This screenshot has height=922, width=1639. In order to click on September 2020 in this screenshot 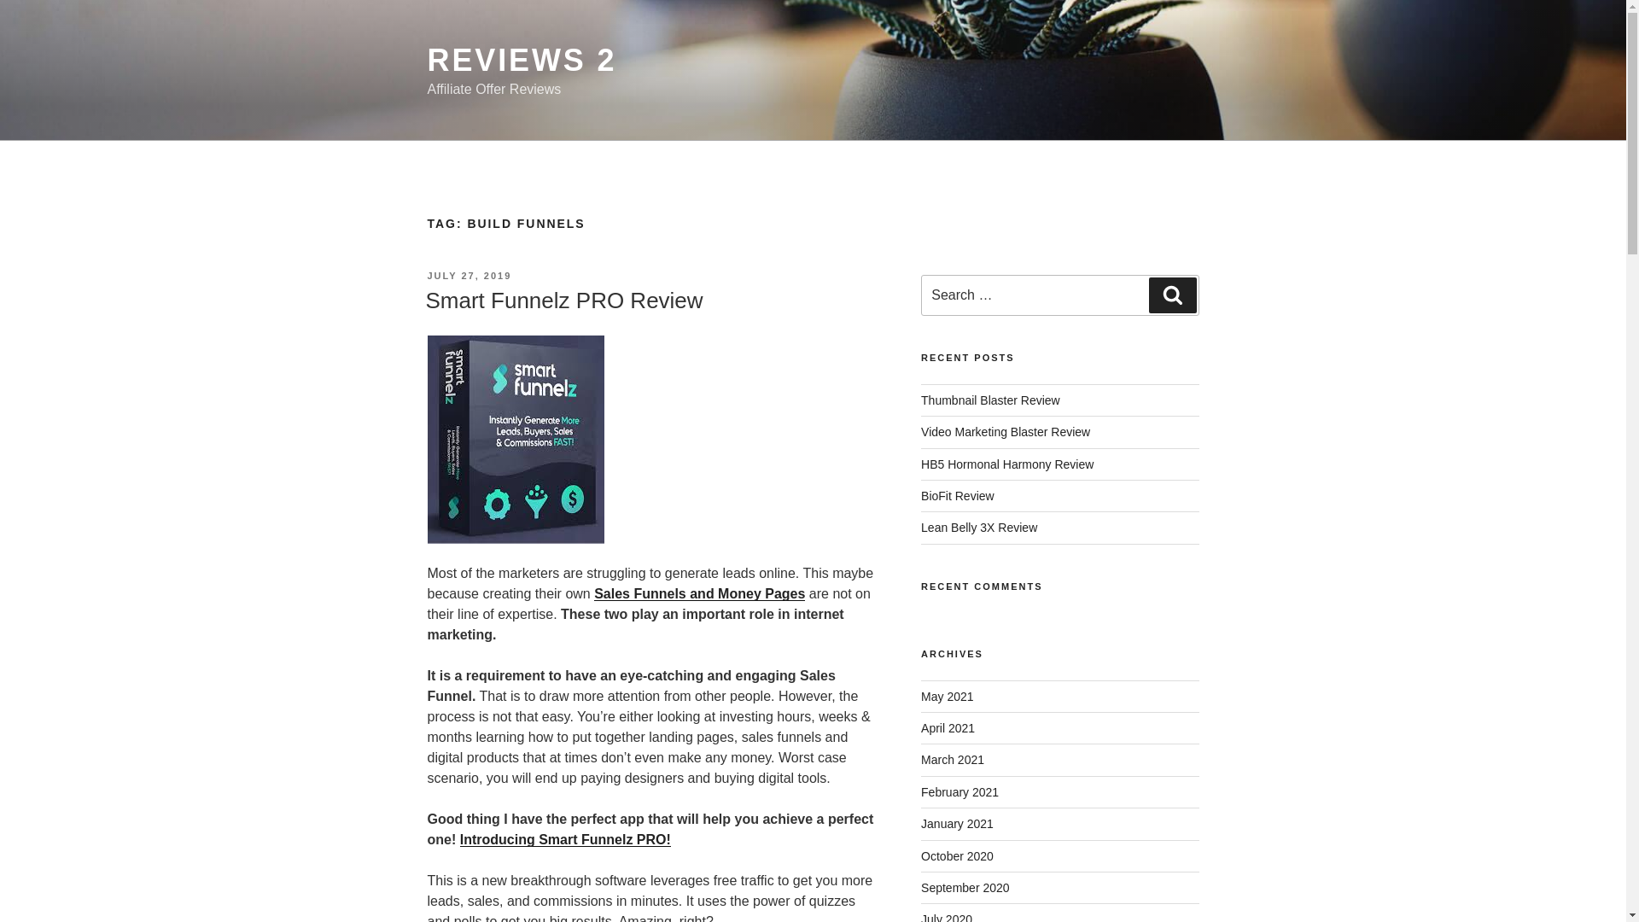, I will do `click(965, 888)`.